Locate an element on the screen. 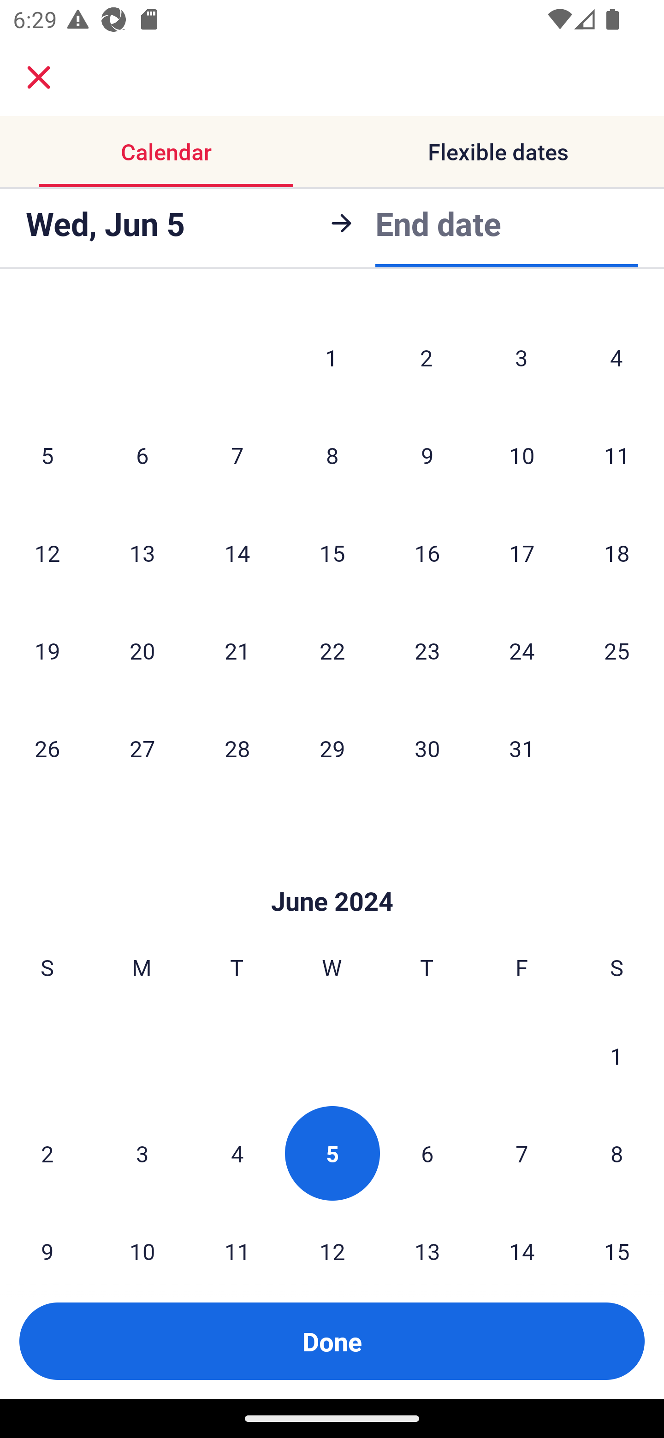 The image size is (664, 1438). 13 Thursday, June 13, 2024 is located at coordinates (427, 1233).